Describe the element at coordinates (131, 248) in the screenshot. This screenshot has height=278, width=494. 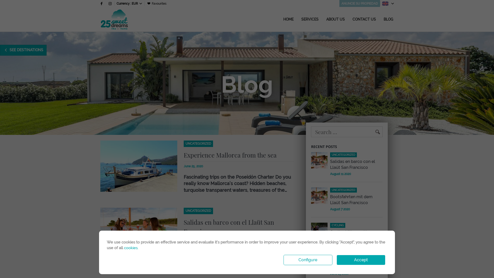
I see `cookies.` at that location.